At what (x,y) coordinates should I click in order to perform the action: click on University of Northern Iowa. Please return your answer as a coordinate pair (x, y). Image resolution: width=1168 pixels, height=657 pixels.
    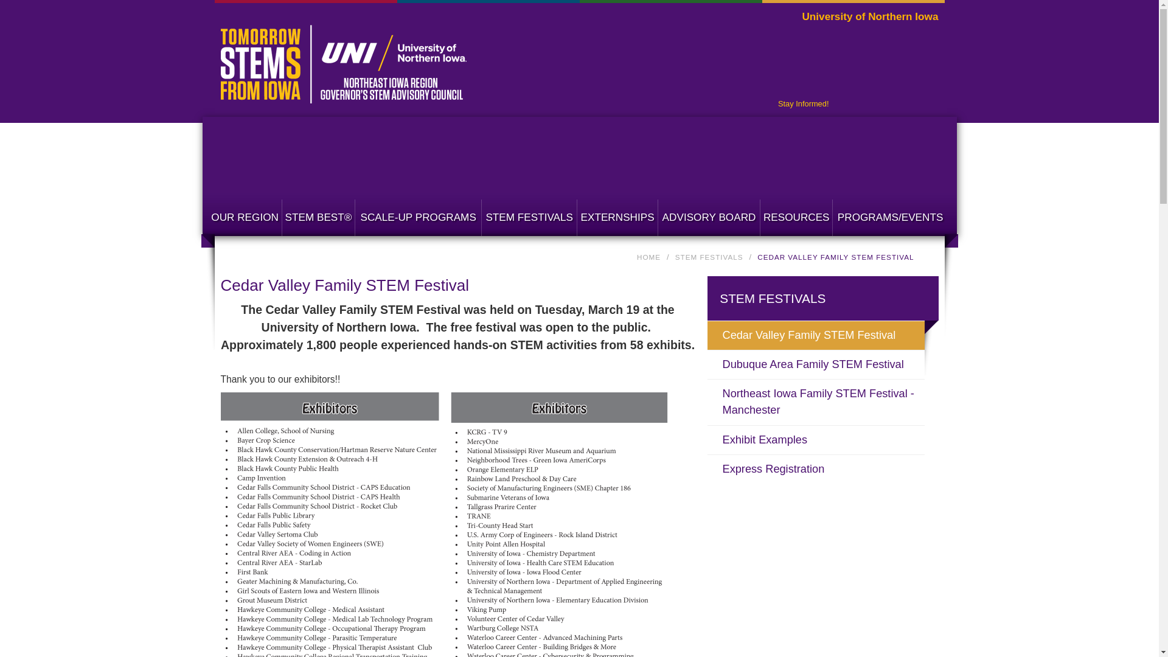
    Looking at the image, I should click on (869, 17).